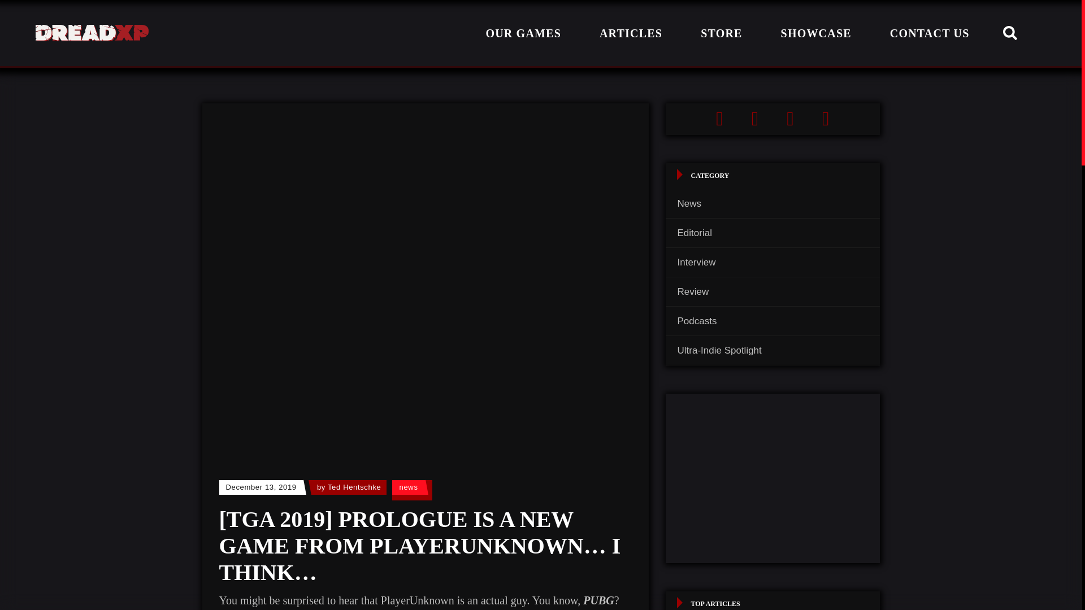 The image size is (1085, 610). Describe the element at coordinates (816, 33) in the screenshot. I see `SHOWCASE` at that location.